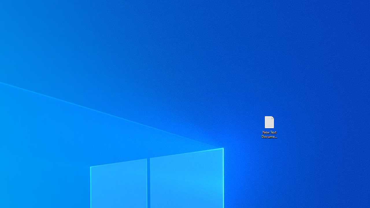 This screenshot has height=208, width=370. What do you see at coordinates (269, 127) in the screenshot?
I see `New Text Document (2)` at bounding box center [269, 127].